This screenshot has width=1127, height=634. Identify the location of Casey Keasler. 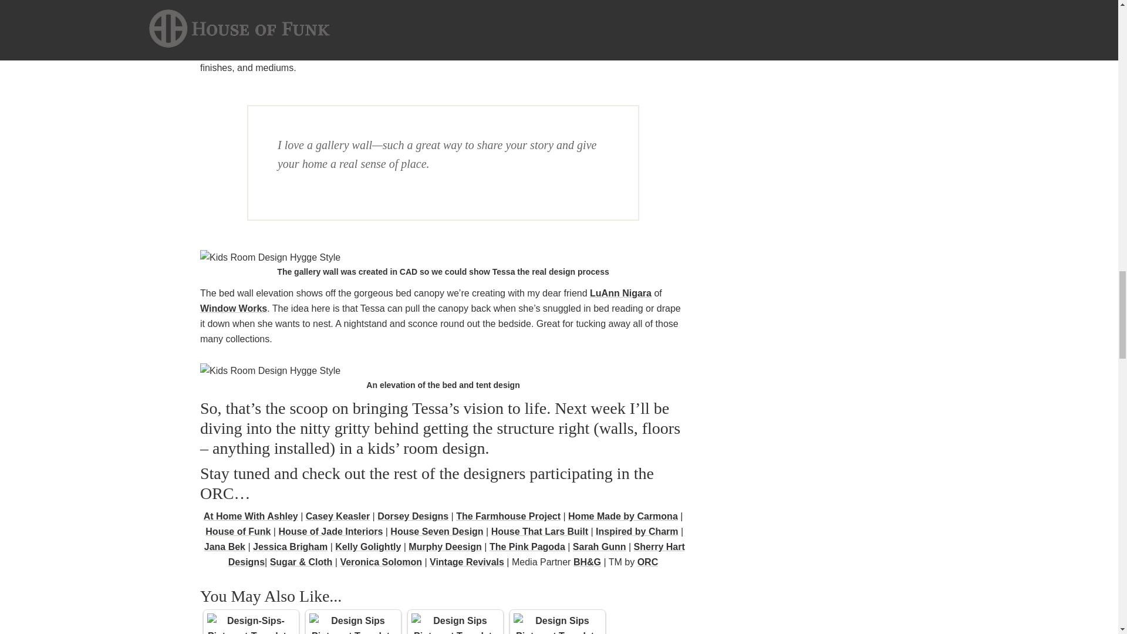
(337, 515).